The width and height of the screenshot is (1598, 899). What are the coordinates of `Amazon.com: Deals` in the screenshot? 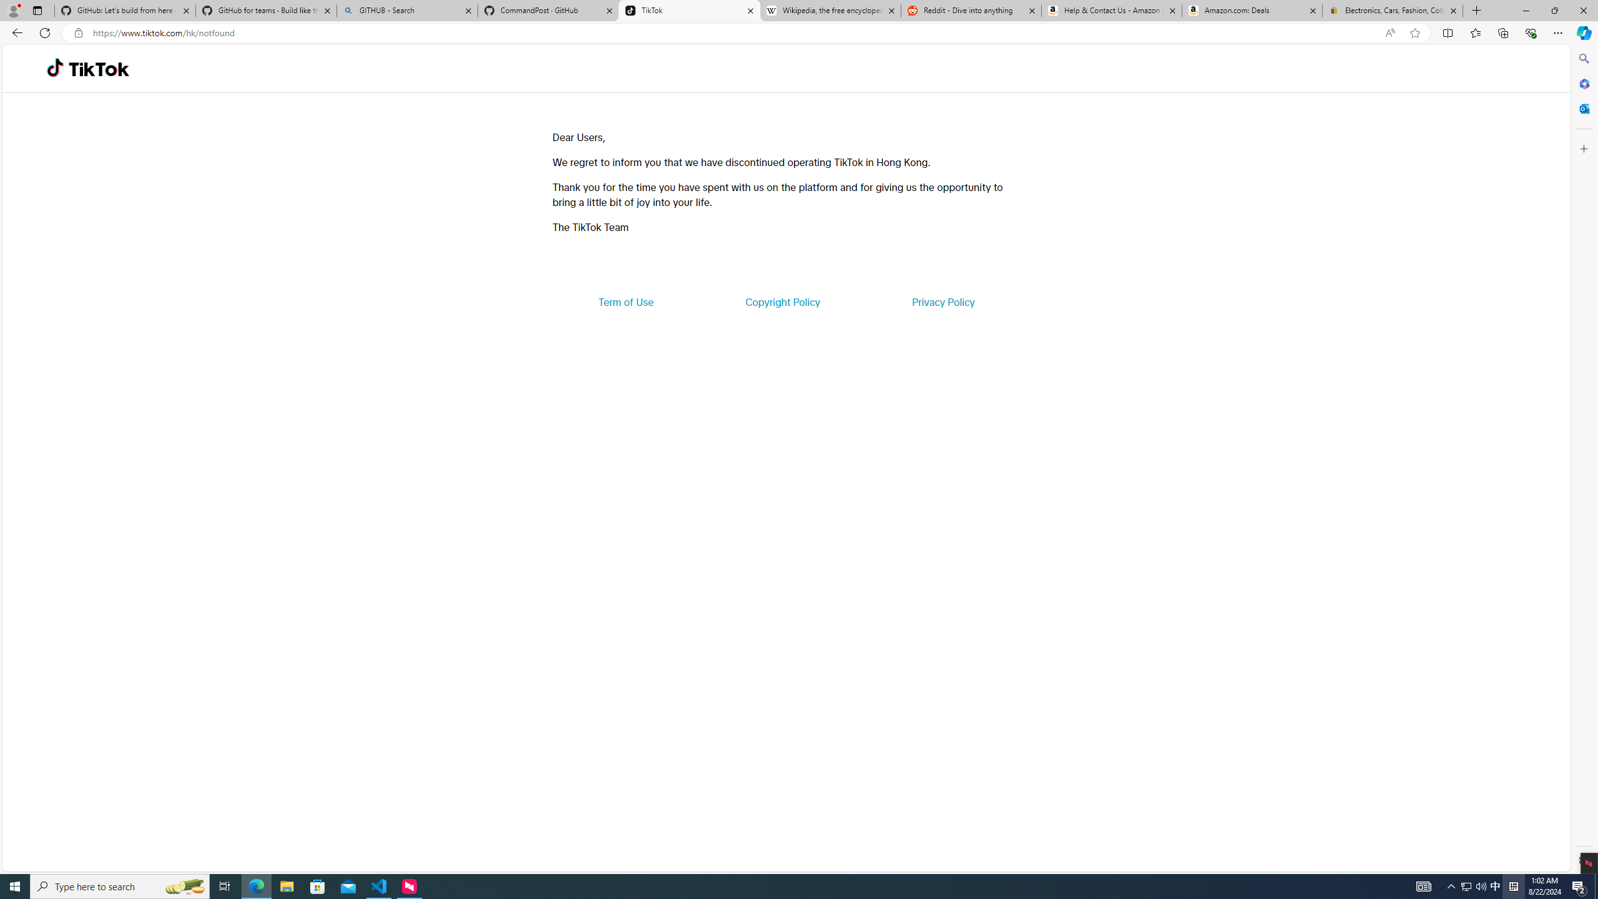 It's located at (1252, 11).